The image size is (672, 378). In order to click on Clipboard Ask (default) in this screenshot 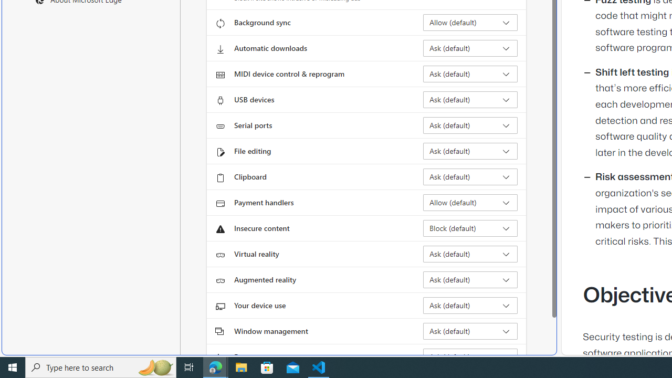, I will do `click(470, 176)`.